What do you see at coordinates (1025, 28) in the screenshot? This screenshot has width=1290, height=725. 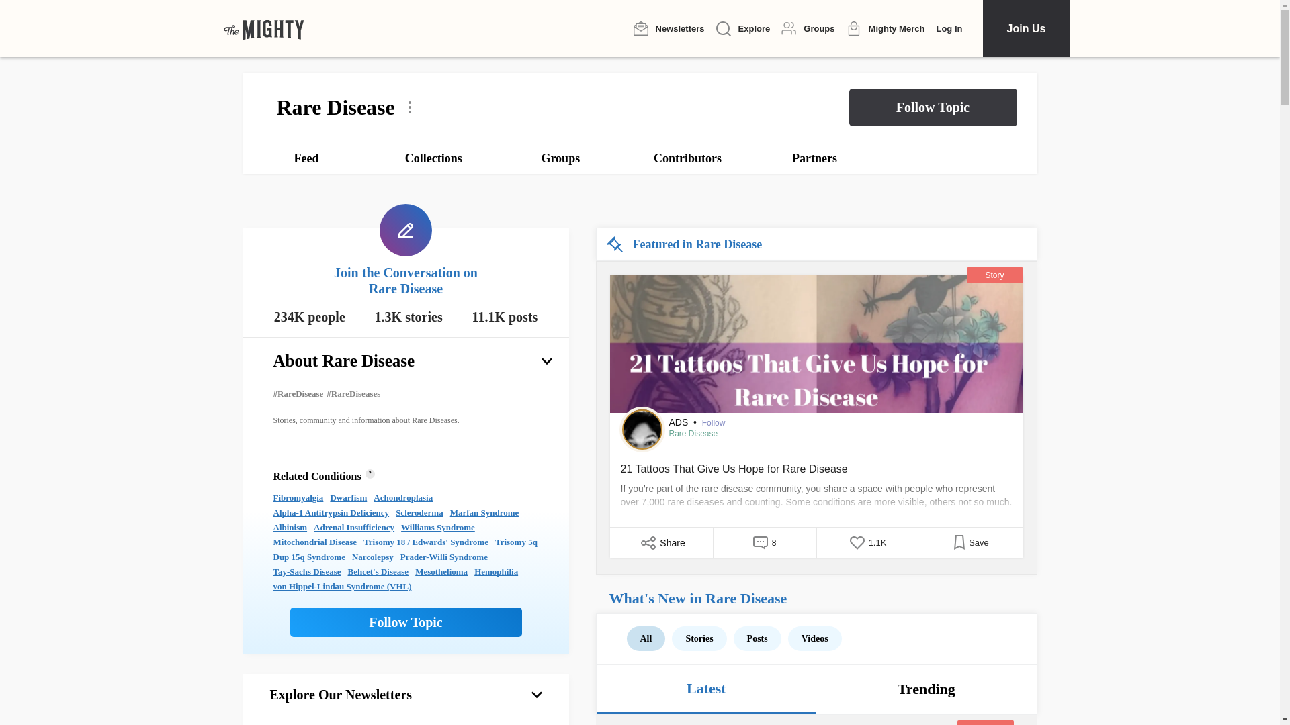 I see `Join Us` at bounding box center [1025, 28].